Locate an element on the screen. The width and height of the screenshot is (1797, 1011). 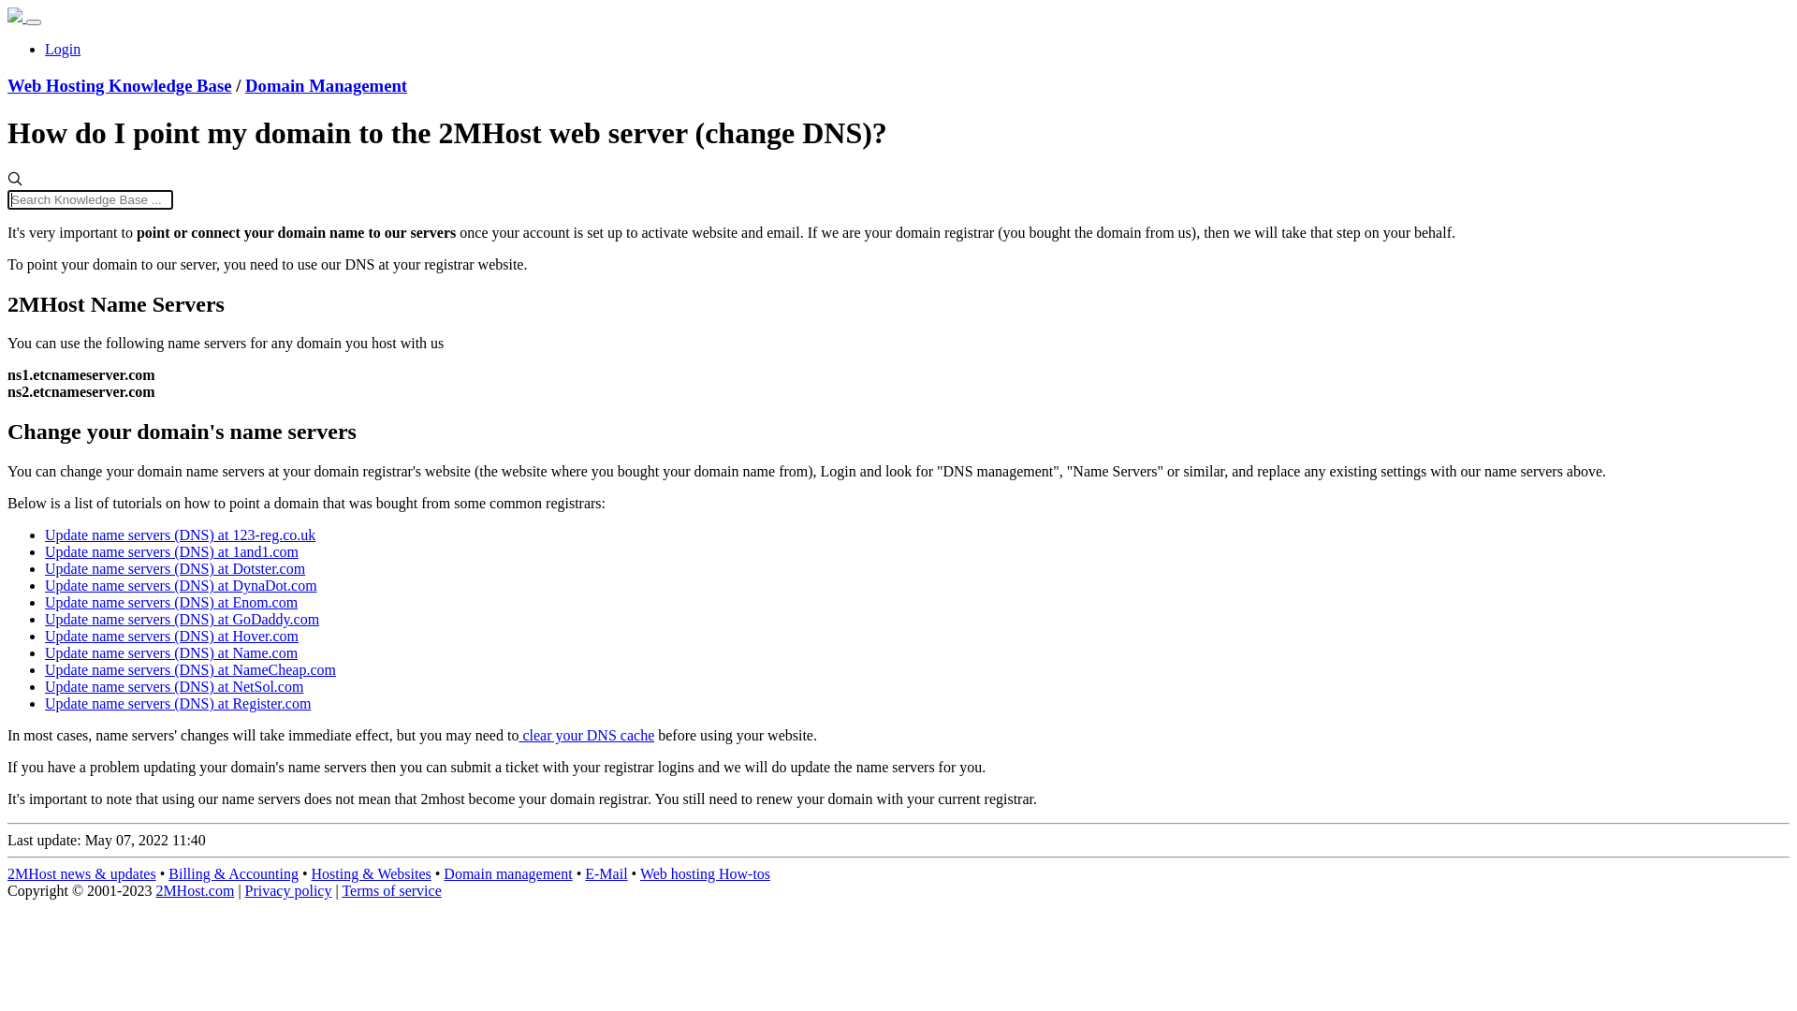
Billing & Accounting is located at coordinates (234, 874).